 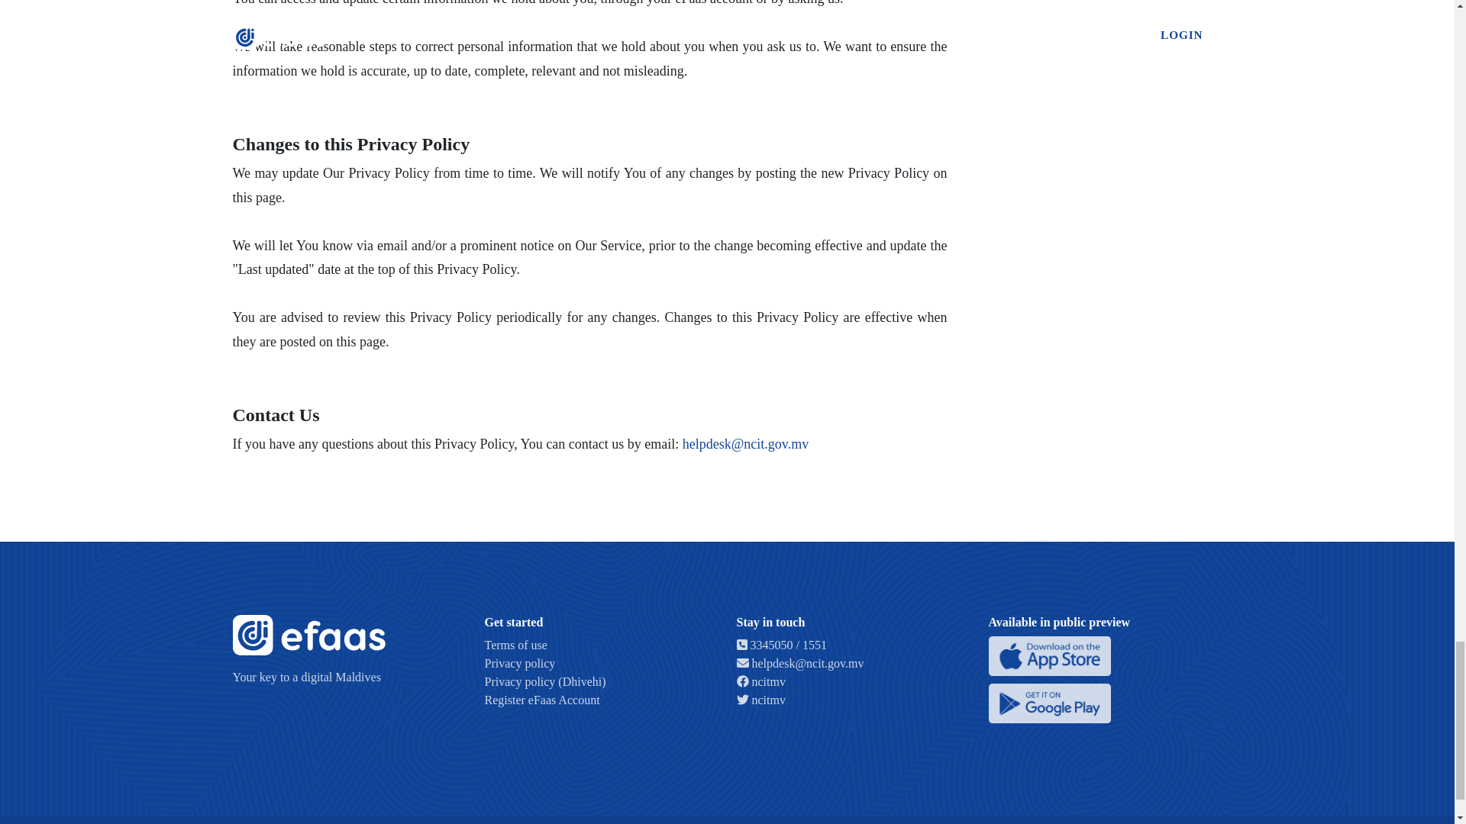 I want to click on Register eFaas Account, so click(x=541, y=700).